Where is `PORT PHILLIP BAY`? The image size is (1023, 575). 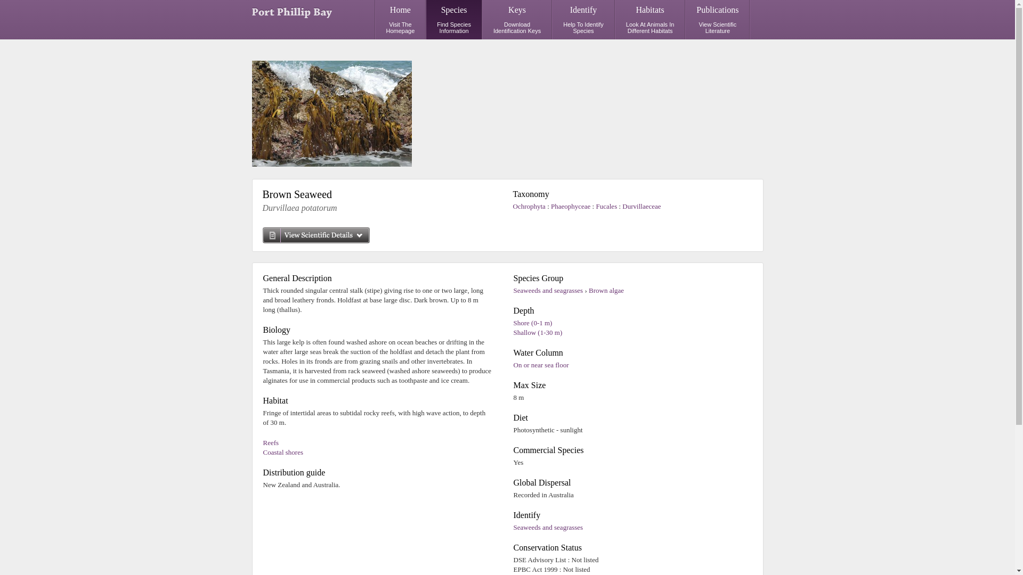 PORT PHILLIP BAY is located at coordinates (282, 453).